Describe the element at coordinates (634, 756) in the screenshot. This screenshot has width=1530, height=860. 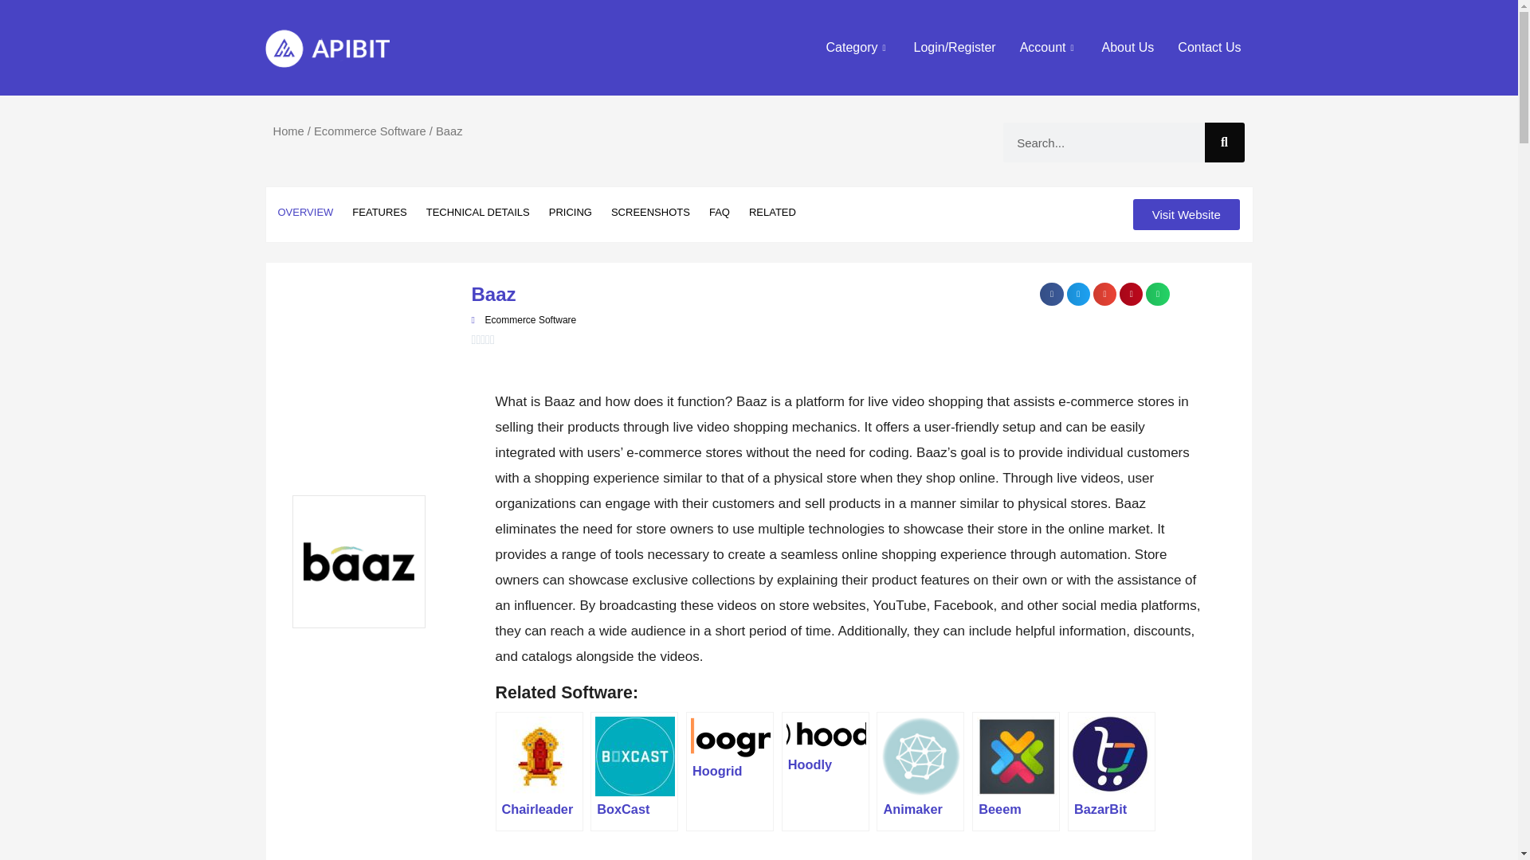
I see `BoxCast 8` at that location.